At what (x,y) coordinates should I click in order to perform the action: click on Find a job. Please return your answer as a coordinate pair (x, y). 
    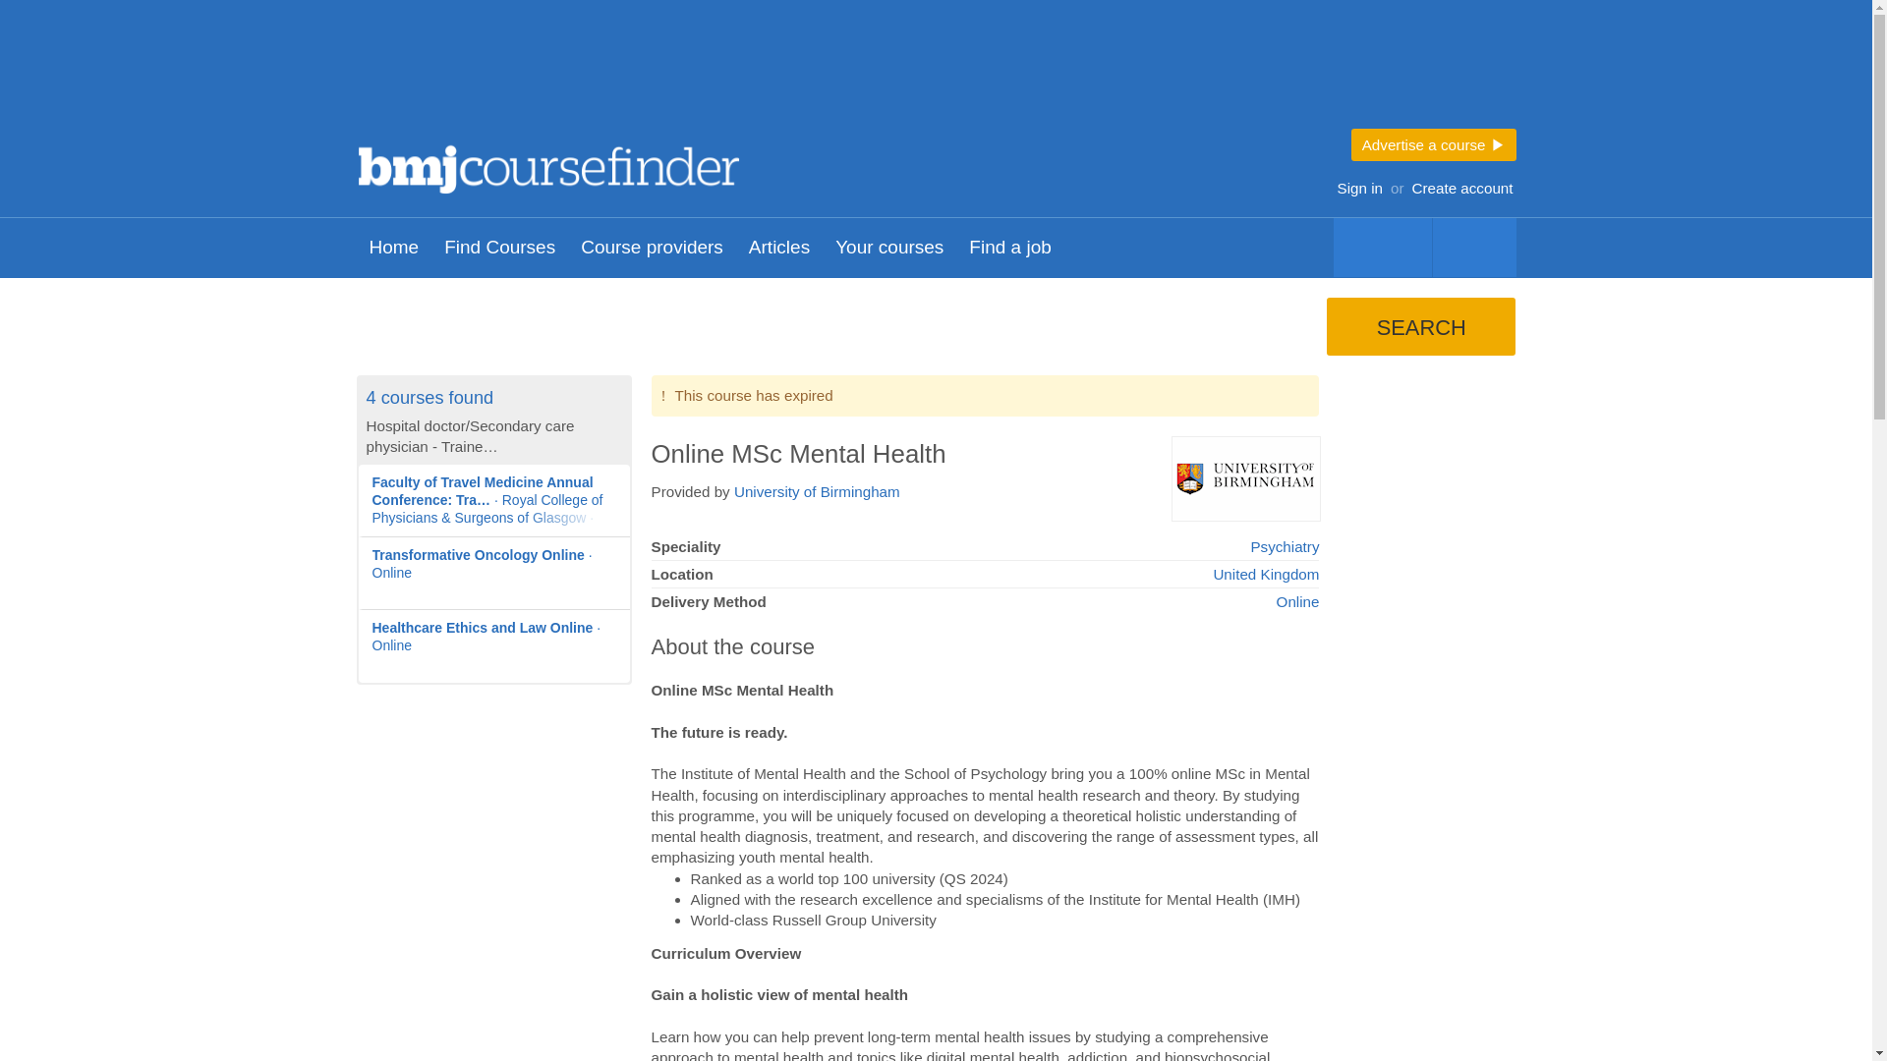
    Looking at the image, I should click on (1010, 248).